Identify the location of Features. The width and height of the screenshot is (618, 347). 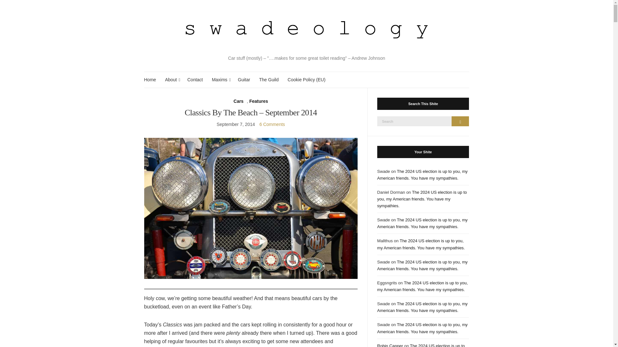
(258, 101).